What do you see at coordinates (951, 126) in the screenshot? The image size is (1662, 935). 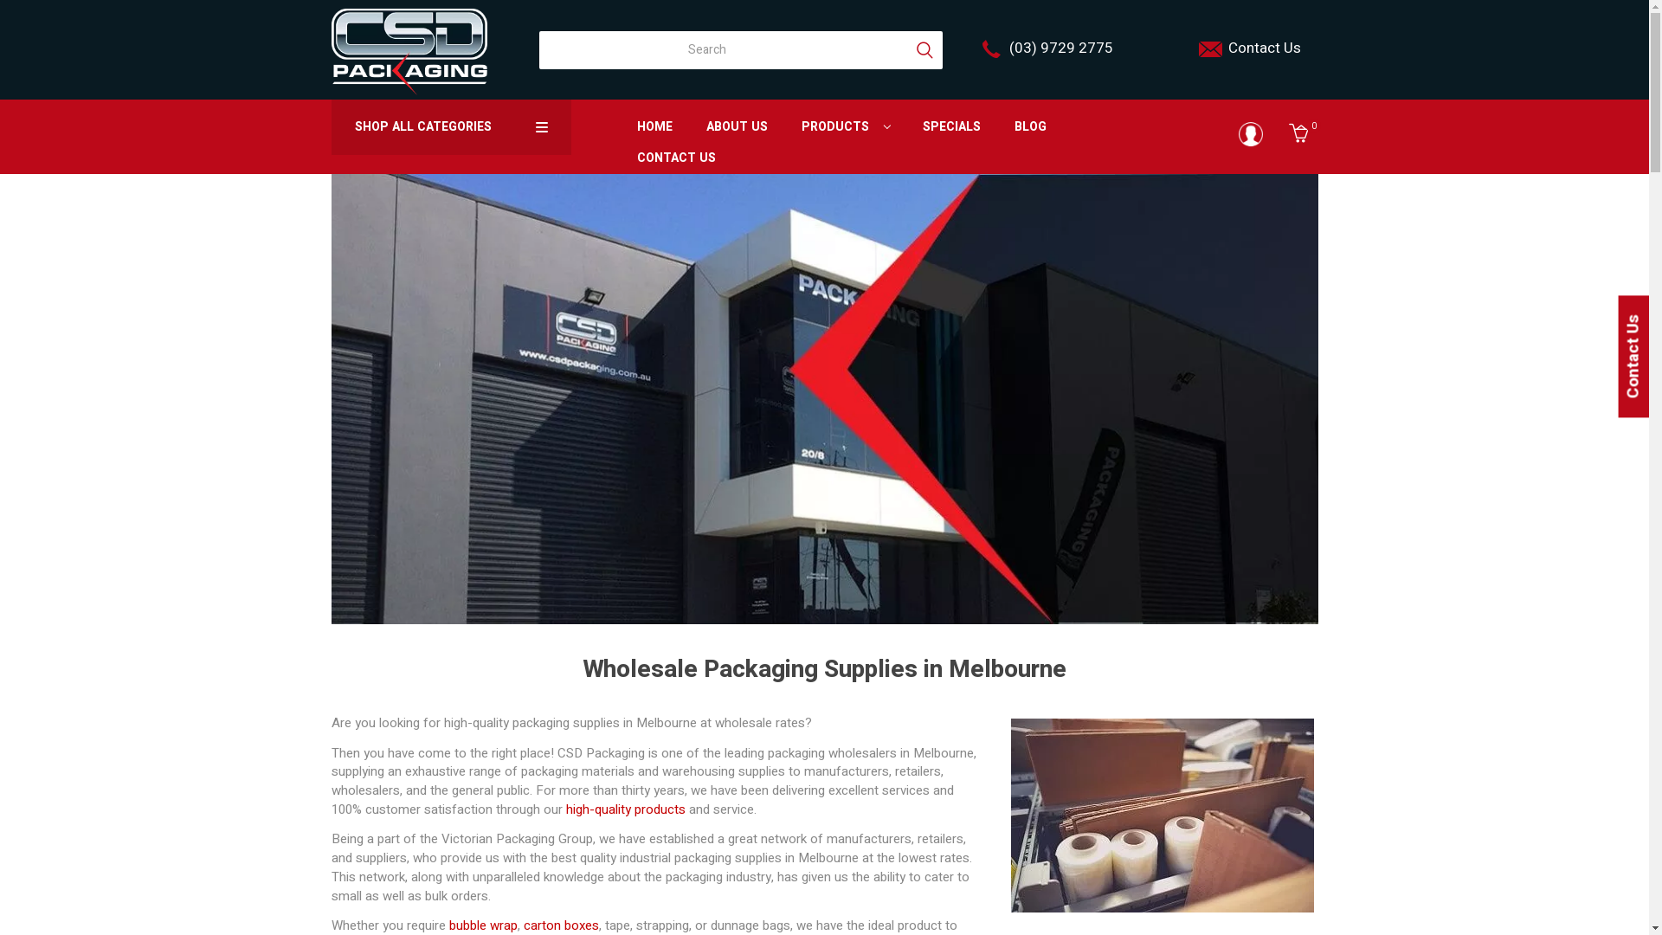 I see `SPECIALS` at bounding box center [951, 126].